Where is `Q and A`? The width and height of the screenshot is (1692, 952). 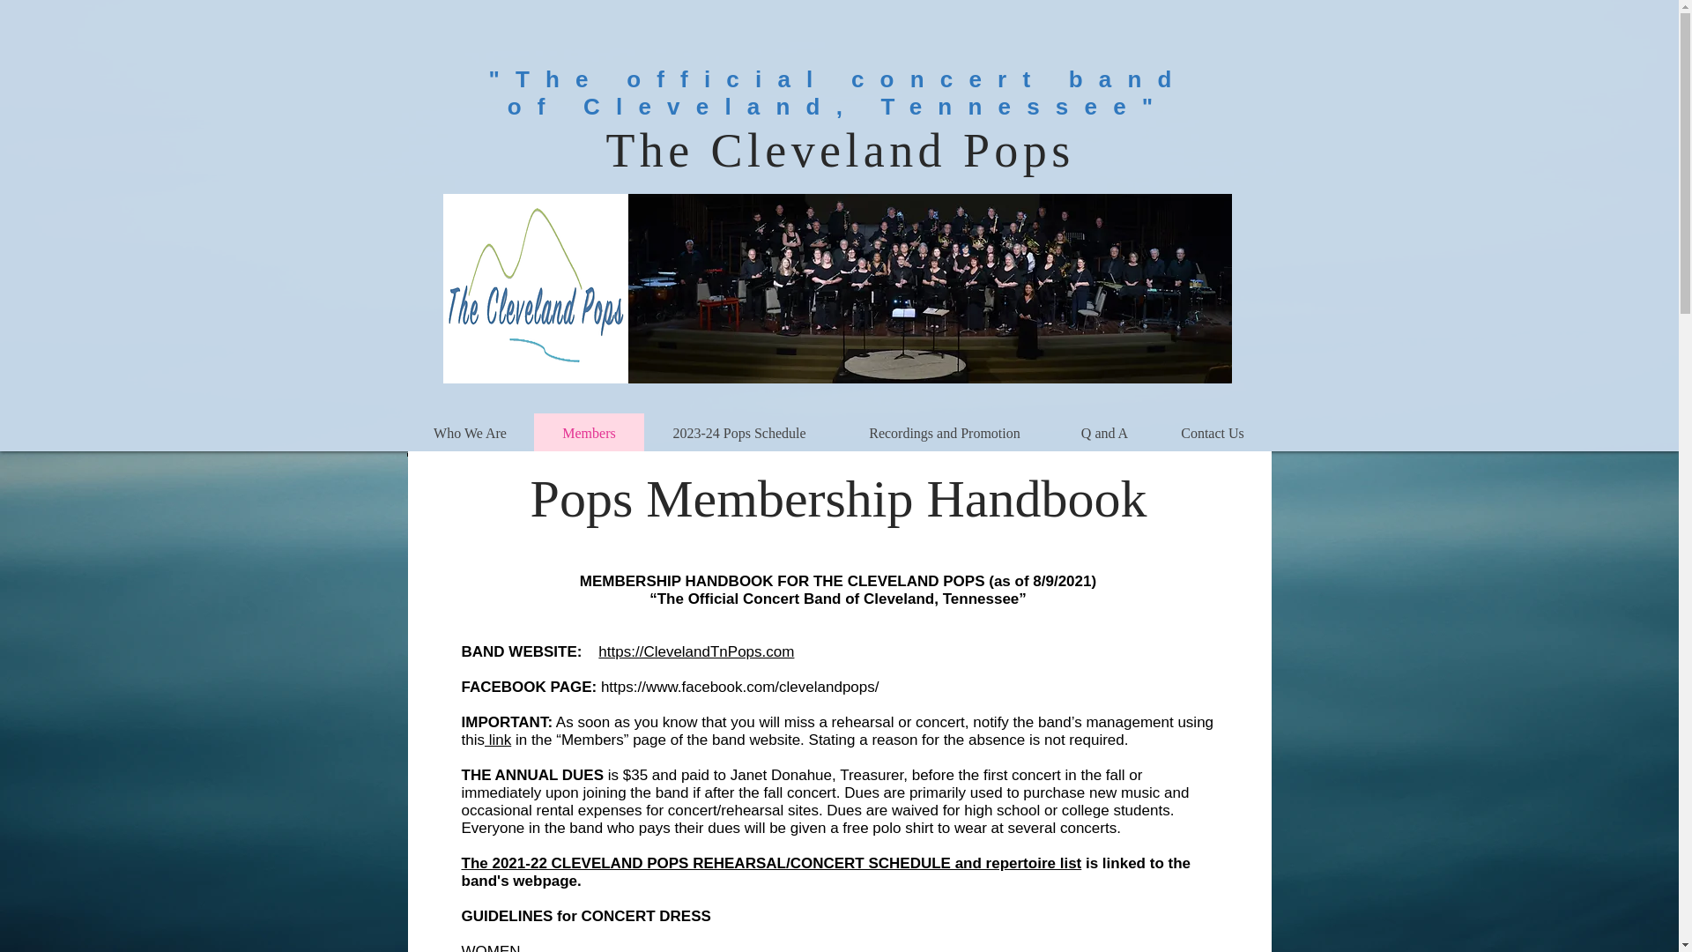
Q and A is located at coordinates (1103, 433).